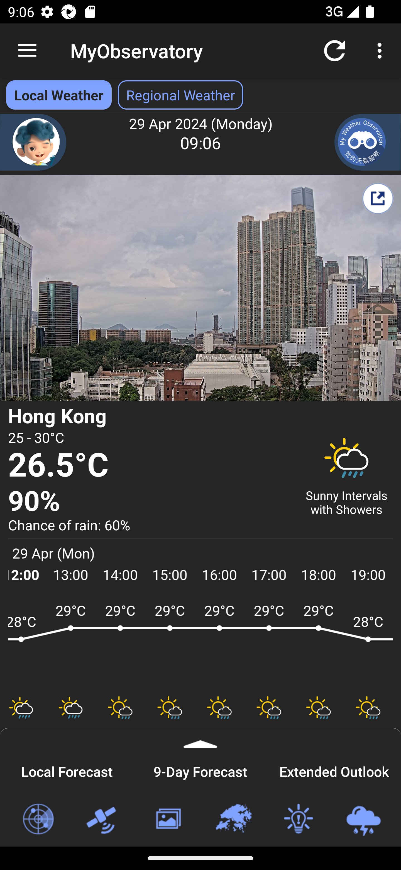 This screenshot has height=870, width=401. What do you see at coordinates (368, 142) in the screenshot?
I see `My Weather Observation` at bounding box center [368, 142].